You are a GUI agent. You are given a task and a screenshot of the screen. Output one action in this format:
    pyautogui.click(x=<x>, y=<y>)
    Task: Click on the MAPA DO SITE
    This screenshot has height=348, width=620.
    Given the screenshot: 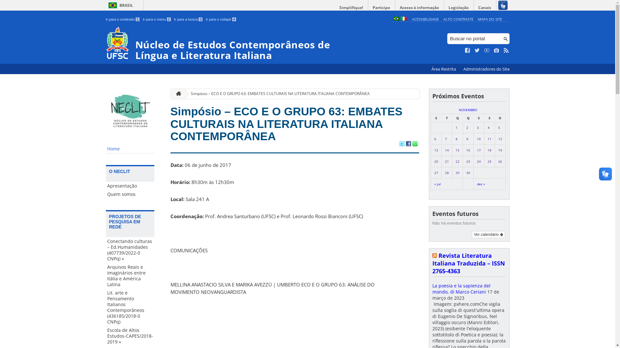 What is the action you would take?
    pyautogui.click(x=490, y=19)
    